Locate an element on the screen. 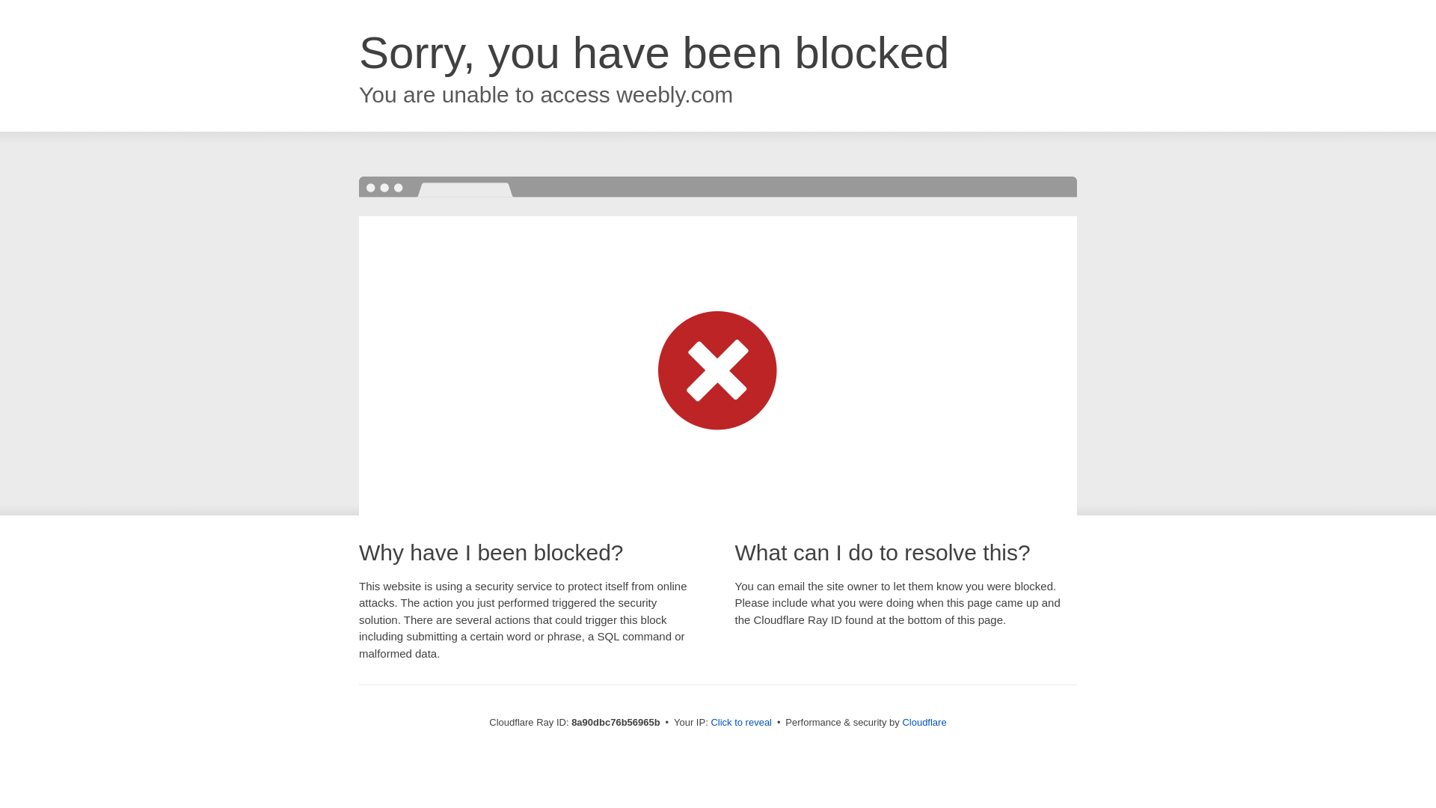 The width and height of the screenshot is (1436, 808). Click to reveal is located at coordinates (741, 723).